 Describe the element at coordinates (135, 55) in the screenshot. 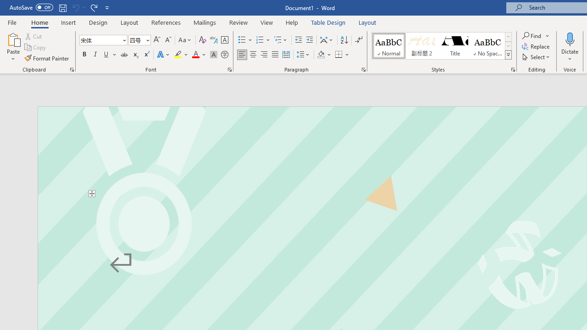

I see `Subscript` at that location.